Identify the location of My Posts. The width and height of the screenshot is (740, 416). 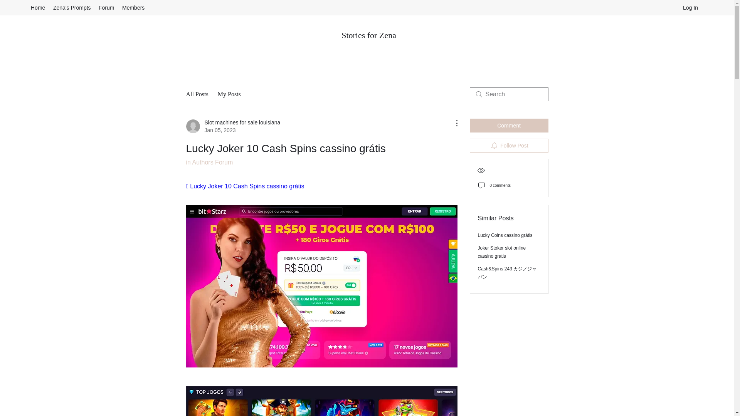
(229, 94).